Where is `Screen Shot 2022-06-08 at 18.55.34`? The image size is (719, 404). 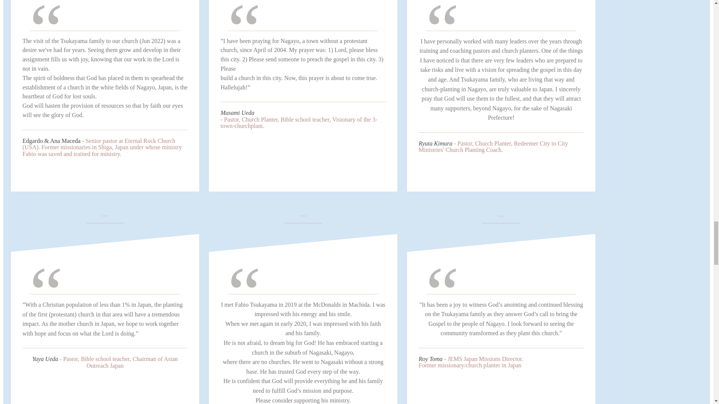
Screen Shot 2022-06-08 at 18.55.34 is located at coordinates (303, 243).